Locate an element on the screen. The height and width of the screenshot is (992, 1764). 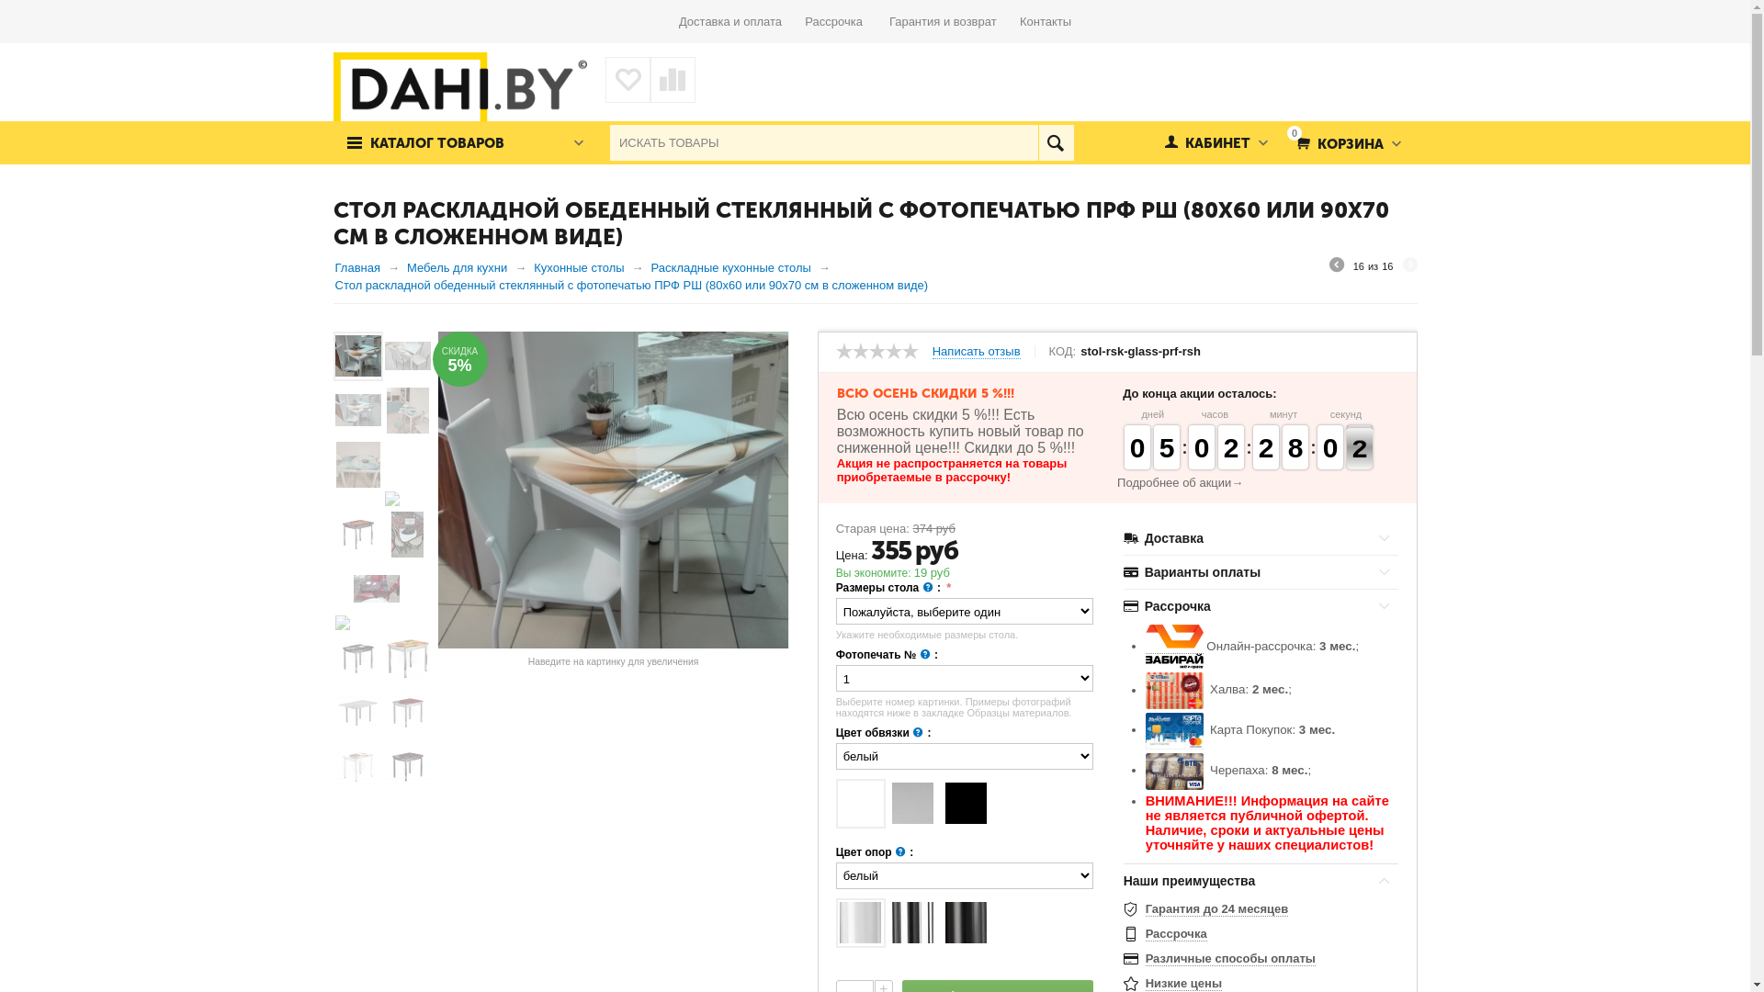
9 is located at coordinates (1295, 447).